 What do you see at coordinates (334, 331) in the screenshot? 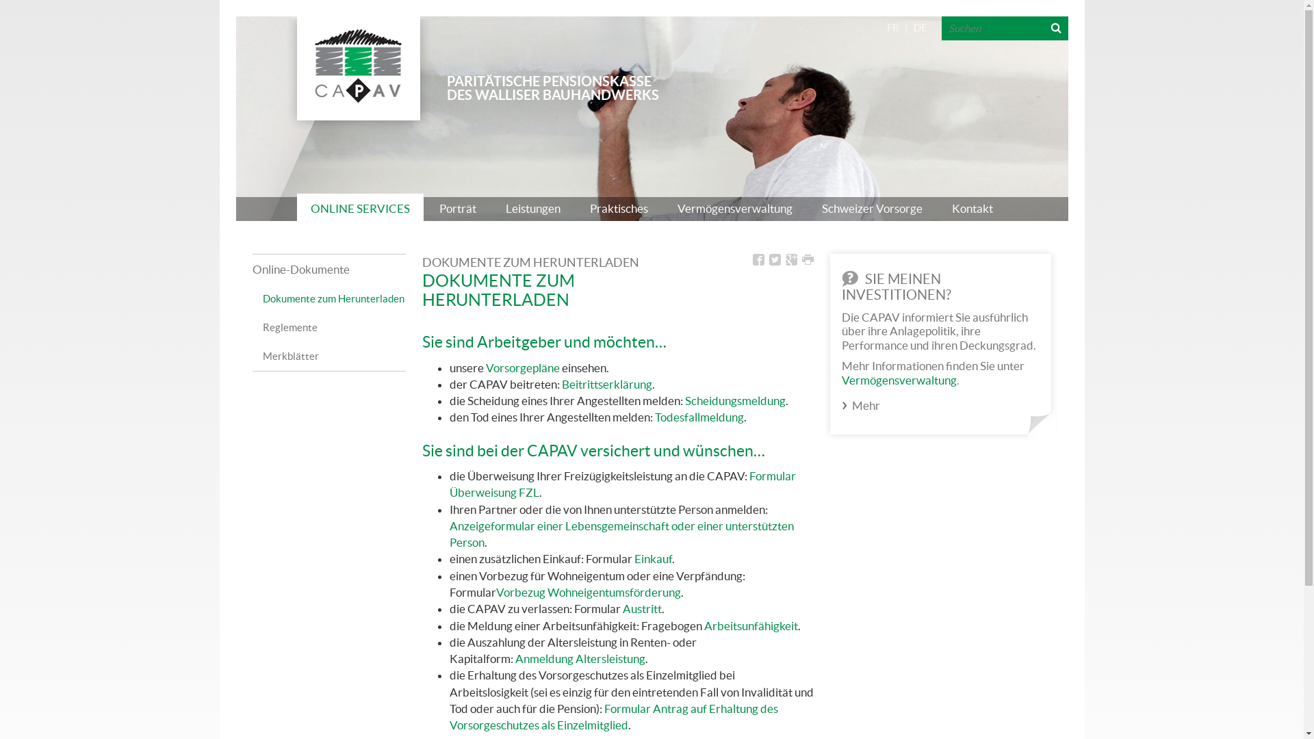
I see `Reglemente` at bounding box center [334, 331].